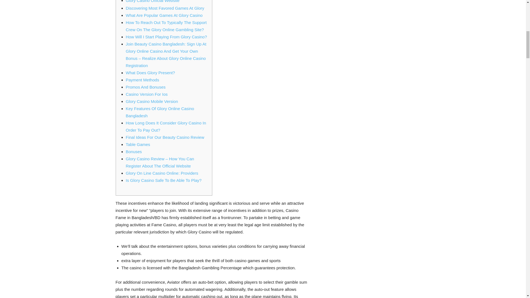 The height and width of the screenshot is (298, 530). I want to click on What Are Popular Games At Glory Casino, so click(164, 15).